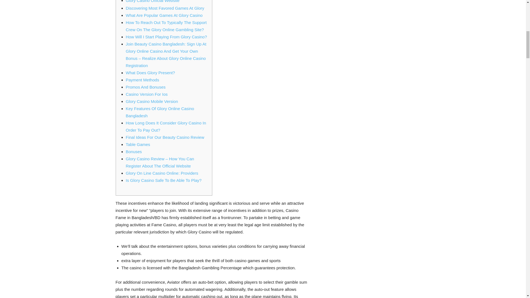 The height and width of the screenshot is (298, 530). I want to click on What Are Popular Games At Glory Casino, so click(164, 15).